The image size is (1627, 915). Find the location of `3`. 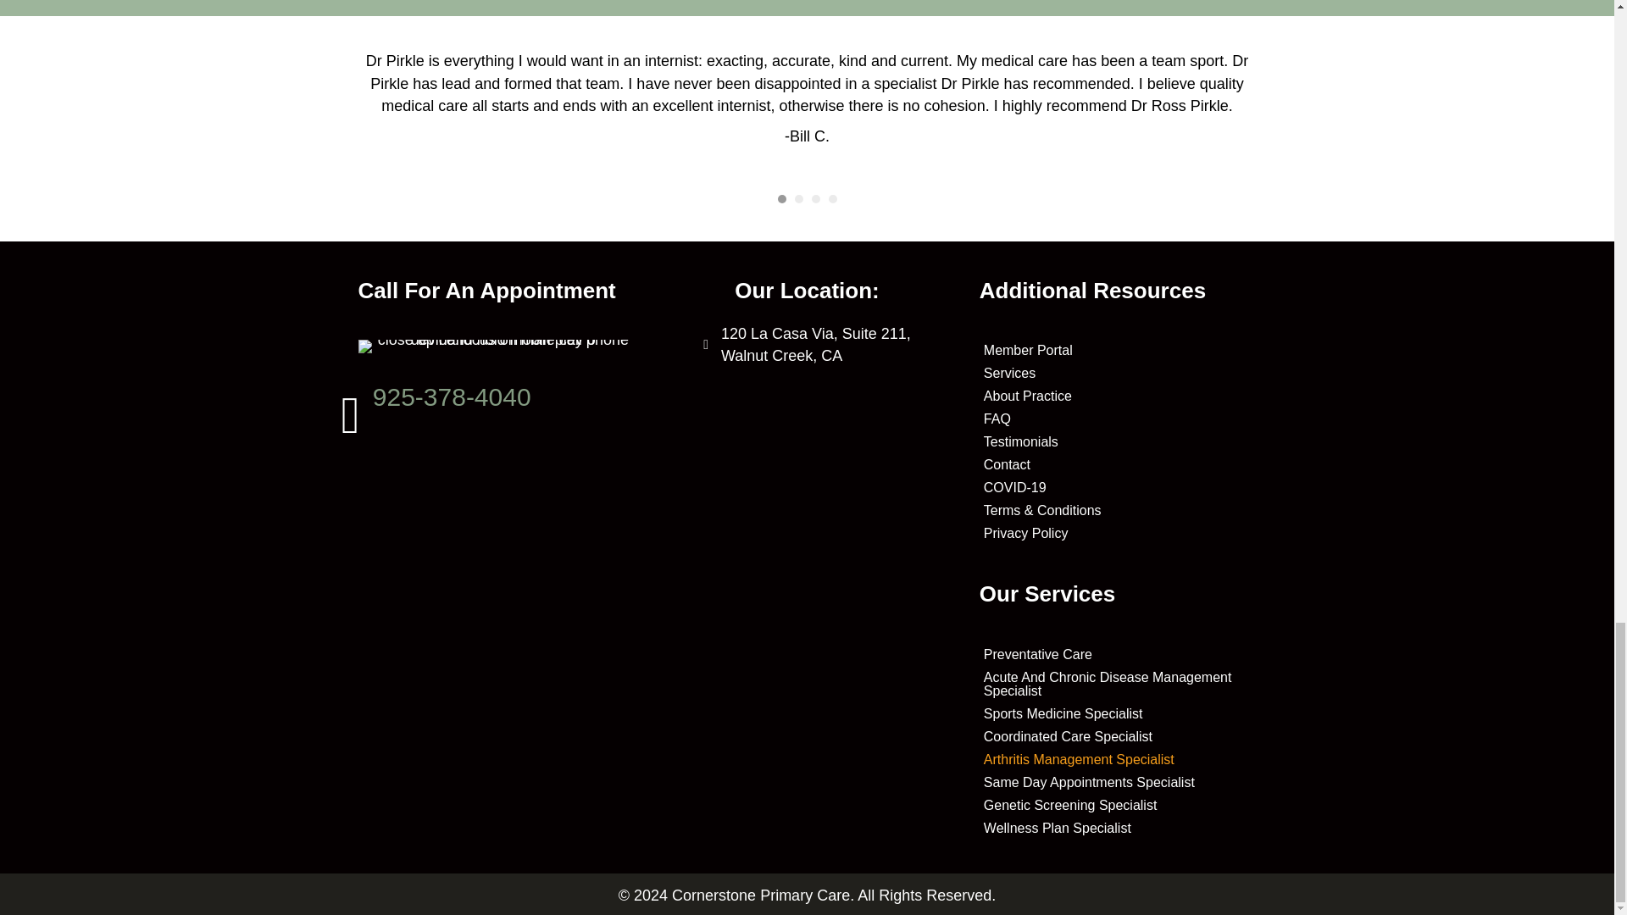

3 is located at coordinates (1117, 533).